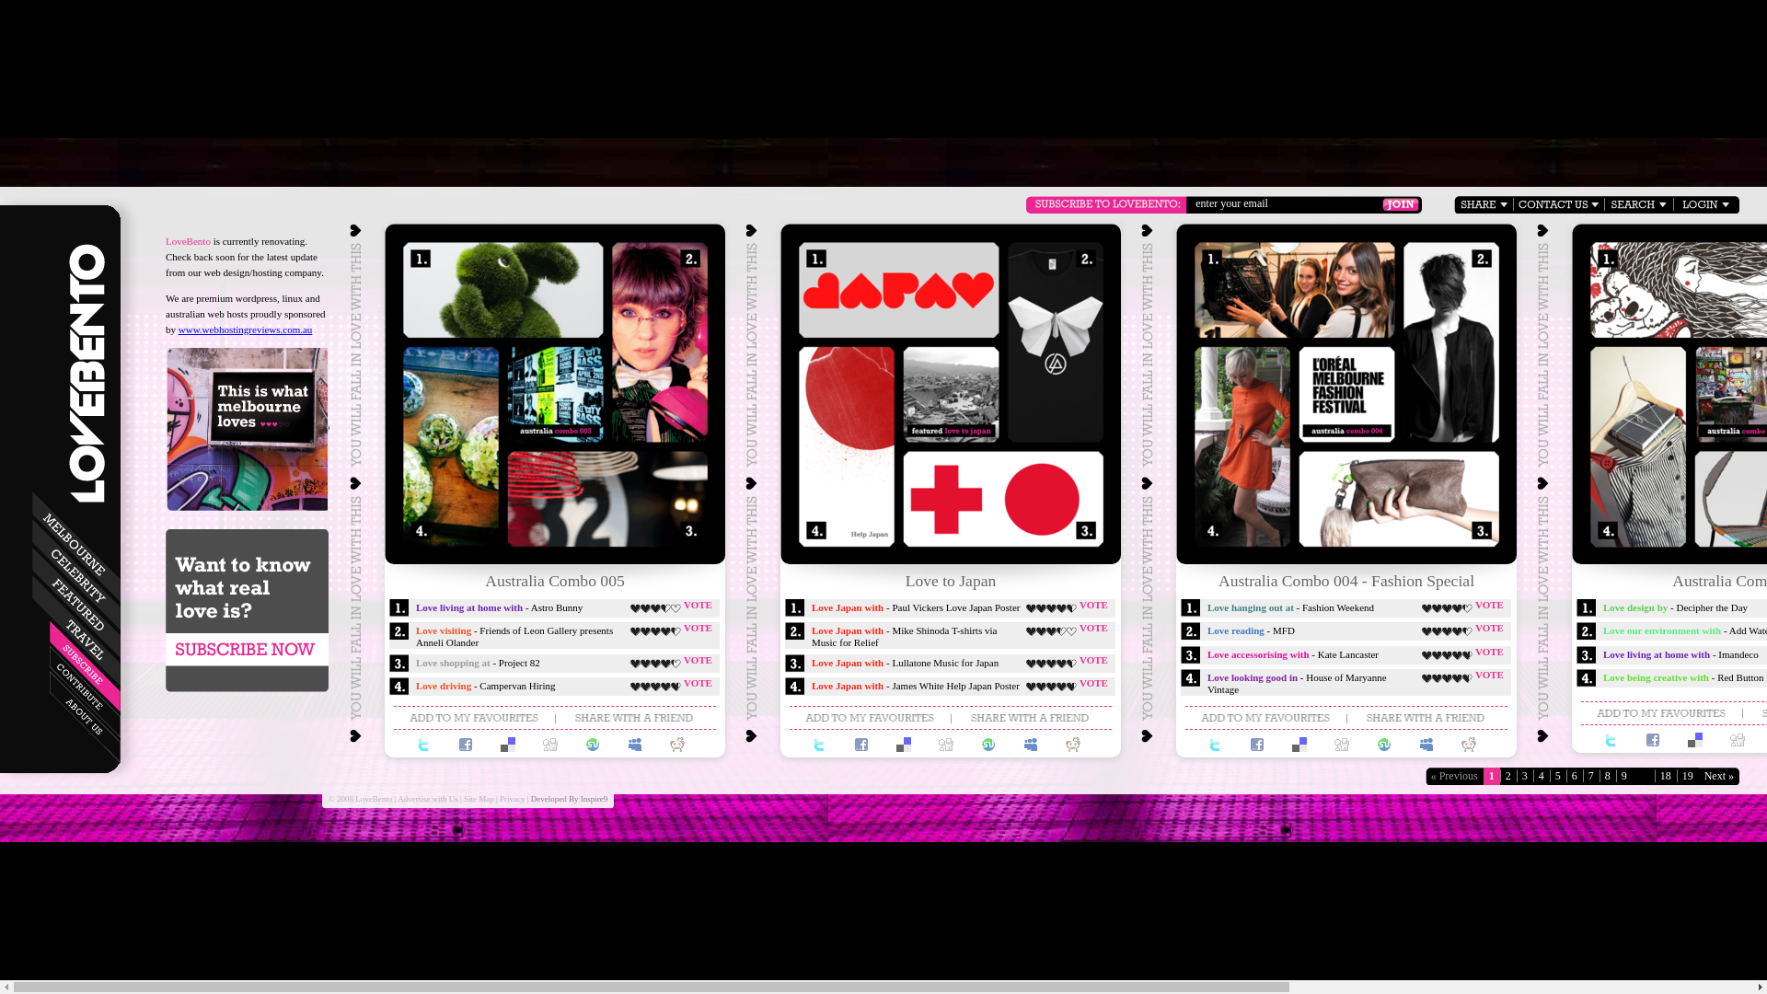  What do you see at coordinates (819, 745) in the screenshot?
I see `Add to Twitter` at bounding box center [819, 745].